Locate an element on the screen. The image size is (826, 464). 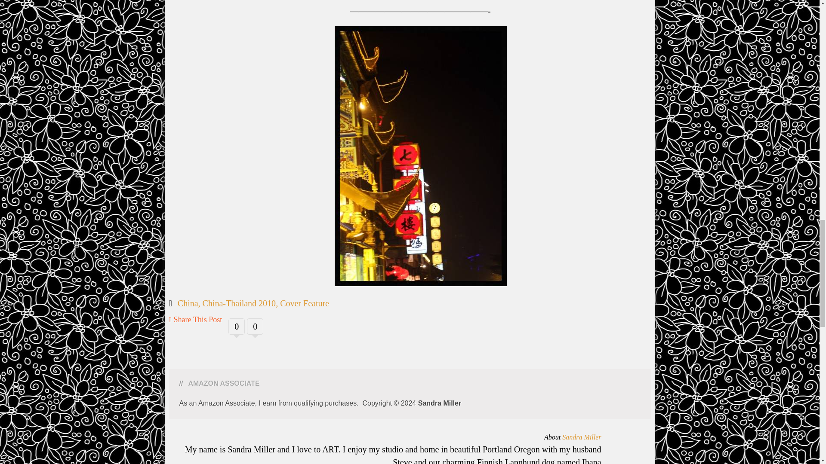
Sandra Miller is located at coordinates (582, 437).